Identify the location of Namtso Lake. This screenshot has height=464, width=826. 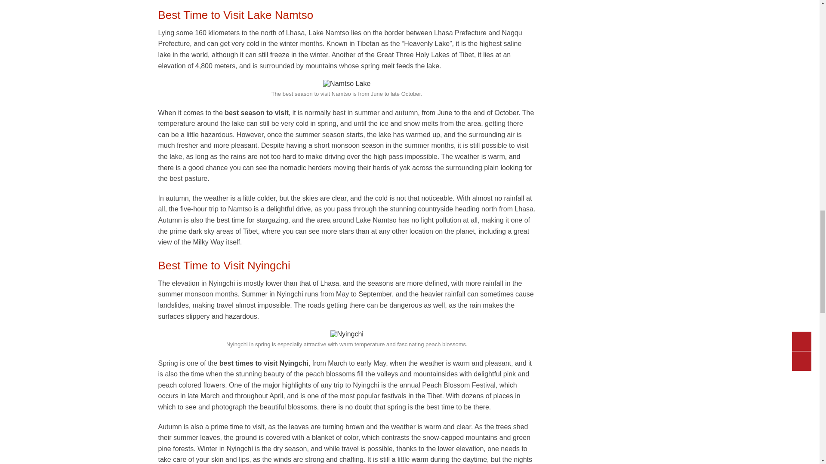
(346, 83).